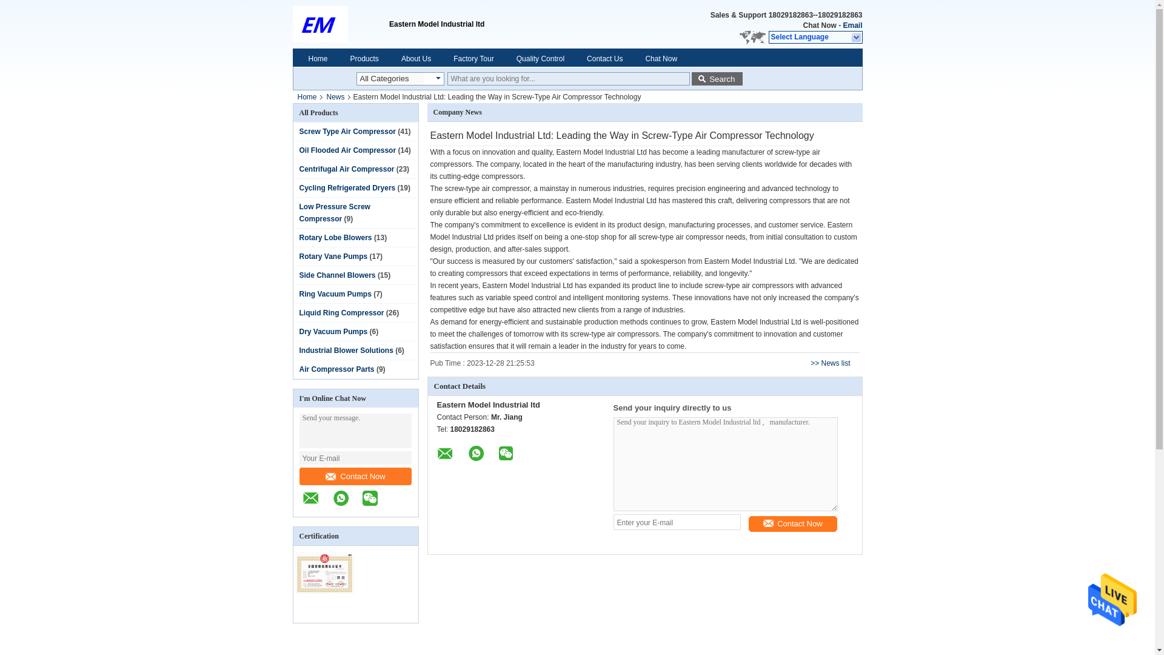  I want to click on Search, so click(717, 79).